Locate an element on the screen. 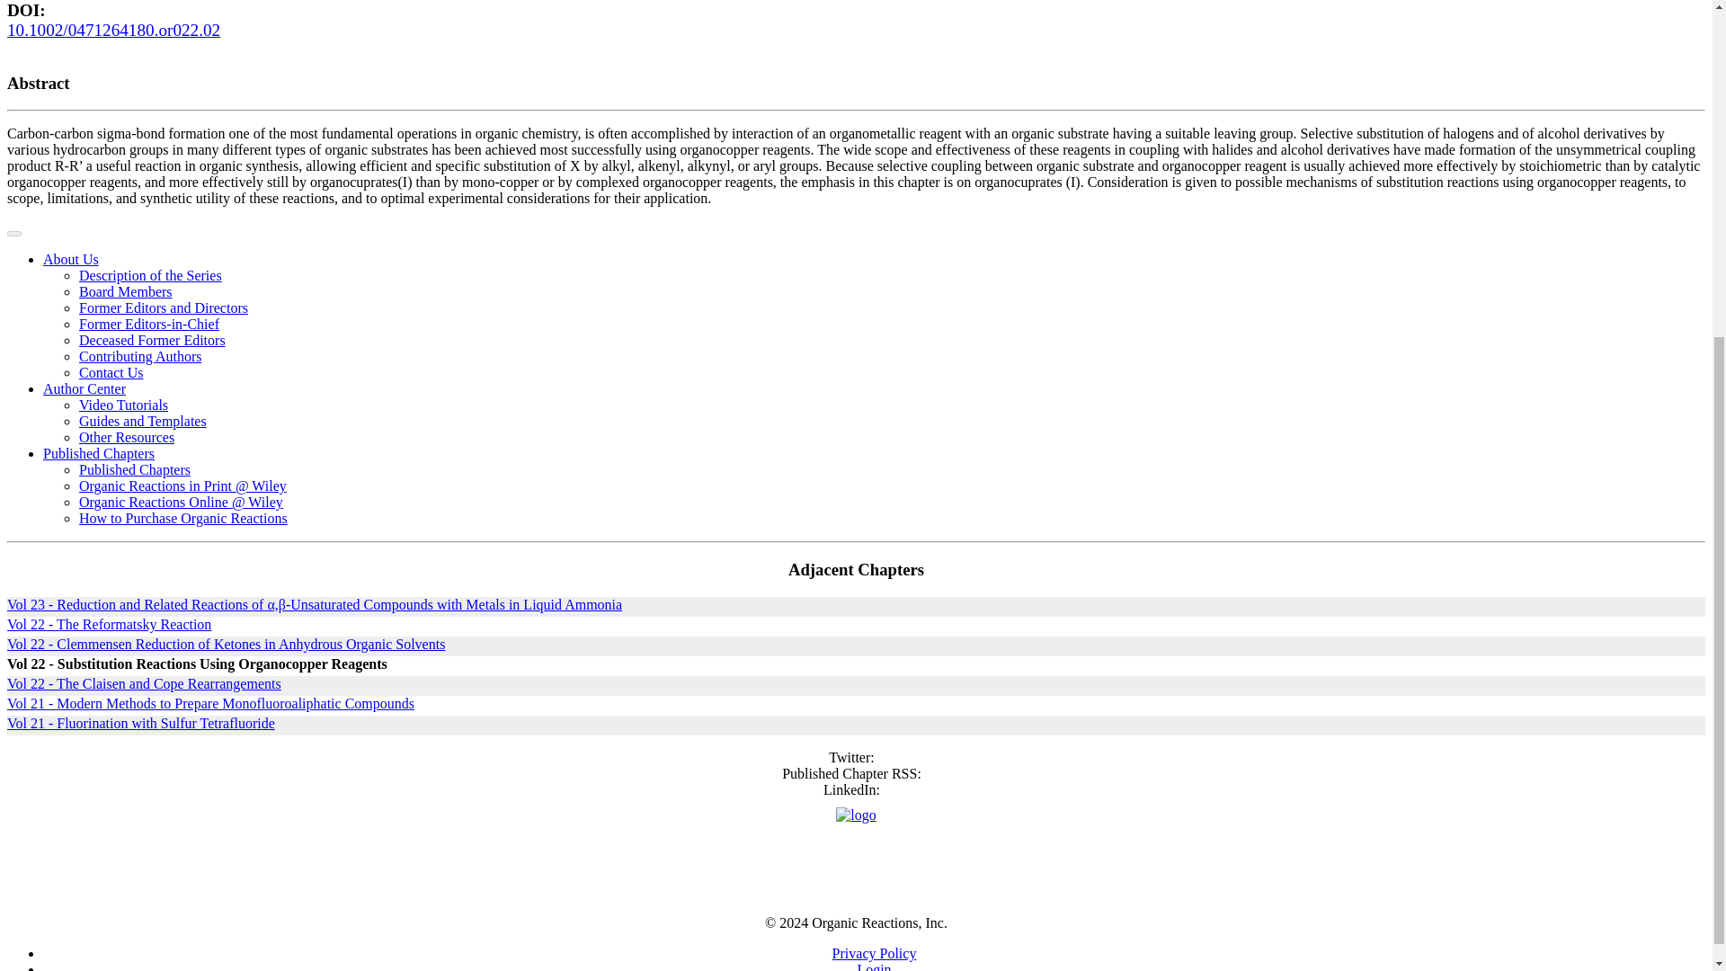 The height and width of the screenshot is (971, 1726). Published Chapters is located at coordinates (99, 453).